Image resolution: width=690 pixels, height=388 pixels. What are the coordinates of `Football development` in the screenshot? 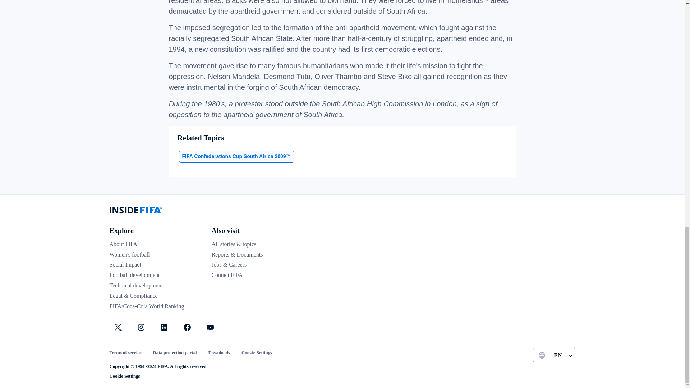 It's located at (134, 275).